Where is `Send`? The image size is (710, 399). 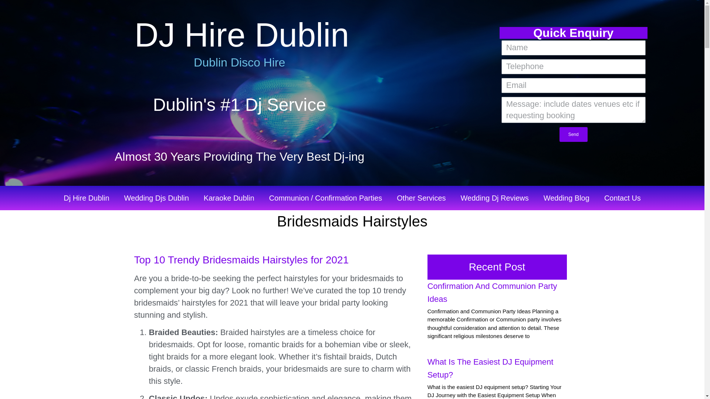 Send is located at coordinates (573, 134).